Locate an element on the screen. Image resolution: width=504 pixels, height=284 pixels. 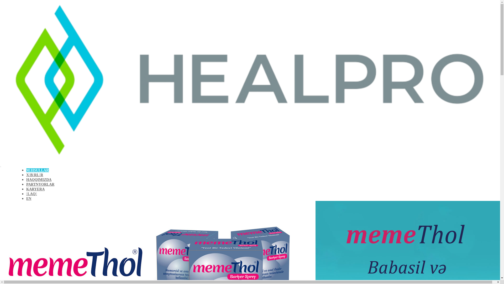
KARYERA is located at coordinates (35, 189).